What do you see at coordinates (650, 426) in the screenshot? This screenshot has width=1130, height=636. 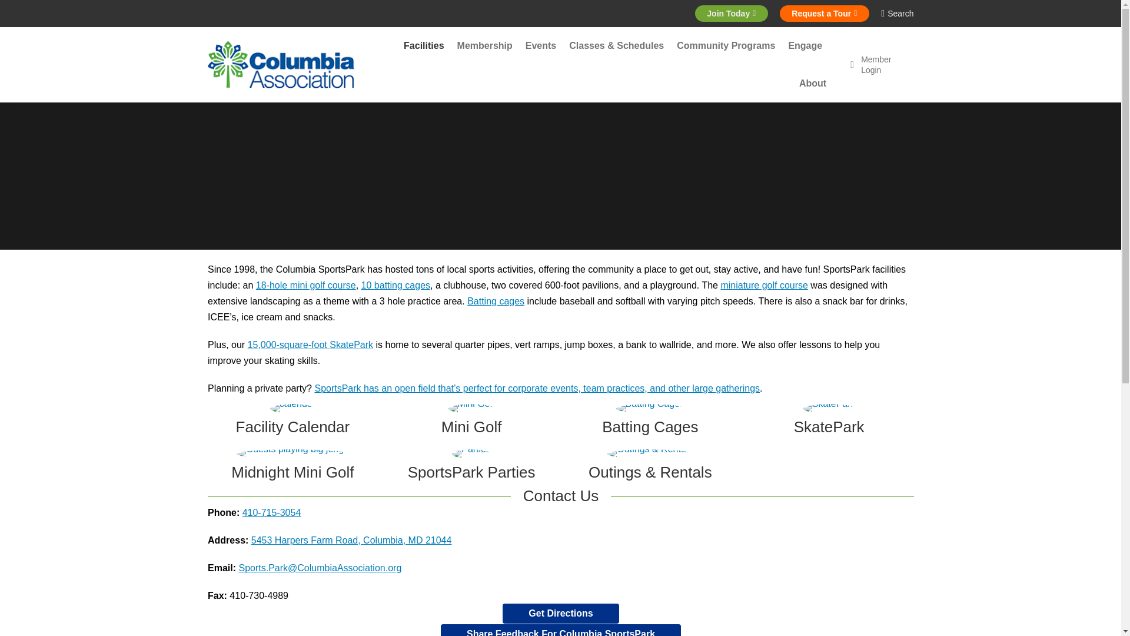 I see `Batting Cages` at bounding box center [650, 426].